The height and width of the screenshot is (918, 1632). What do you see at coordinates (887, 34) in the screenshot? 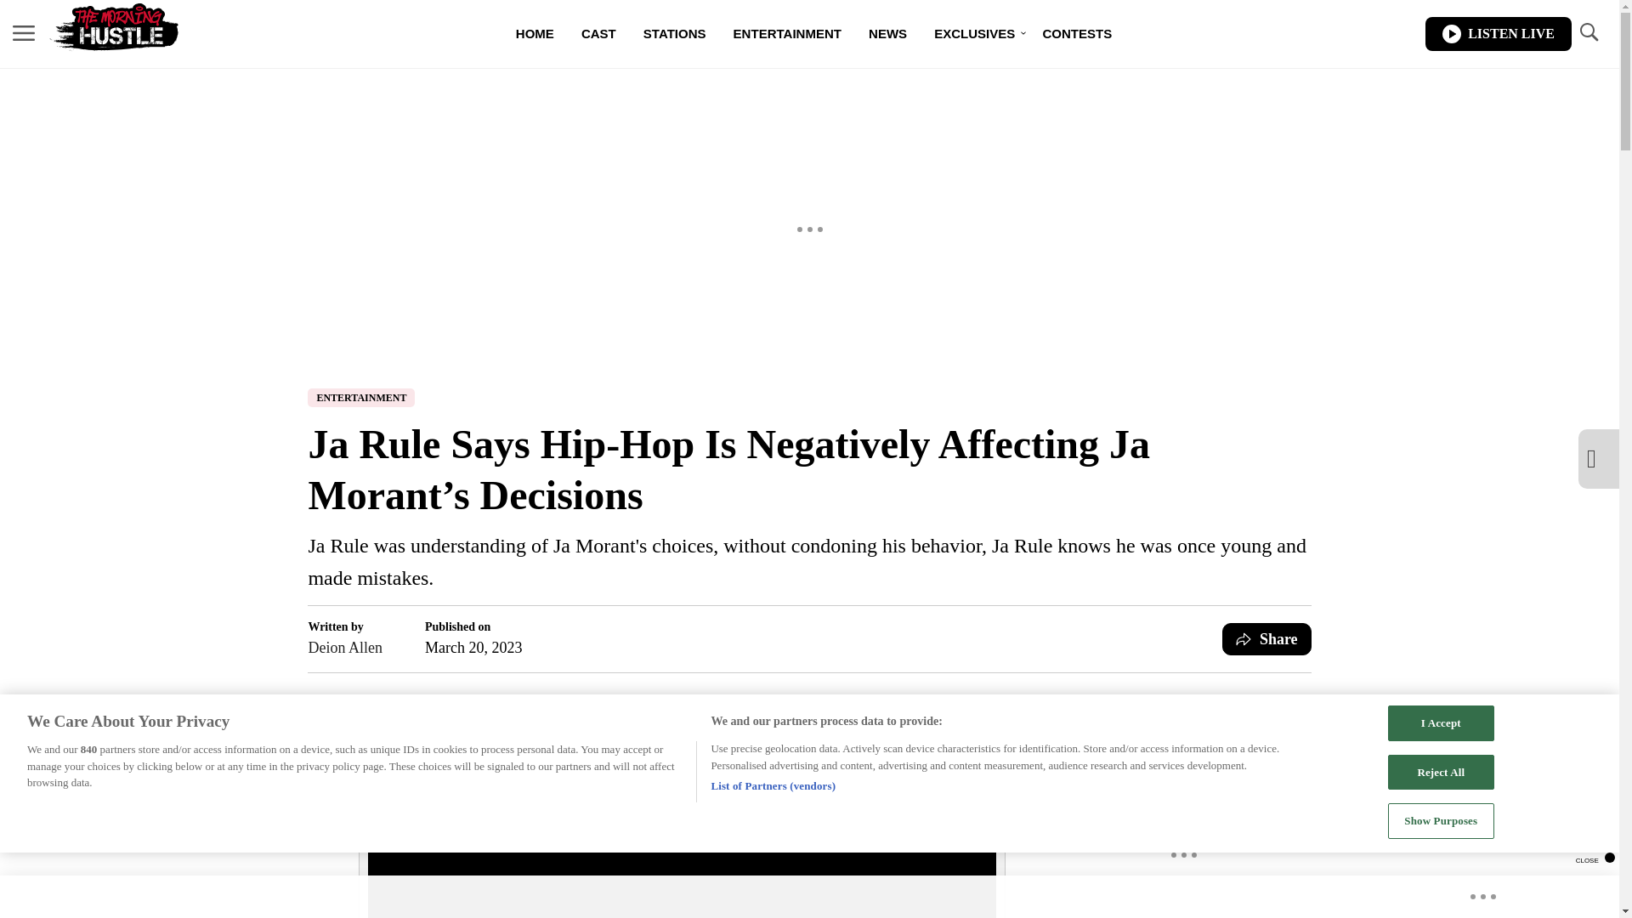
I see `NEWS` at bounding box center [887, 34].